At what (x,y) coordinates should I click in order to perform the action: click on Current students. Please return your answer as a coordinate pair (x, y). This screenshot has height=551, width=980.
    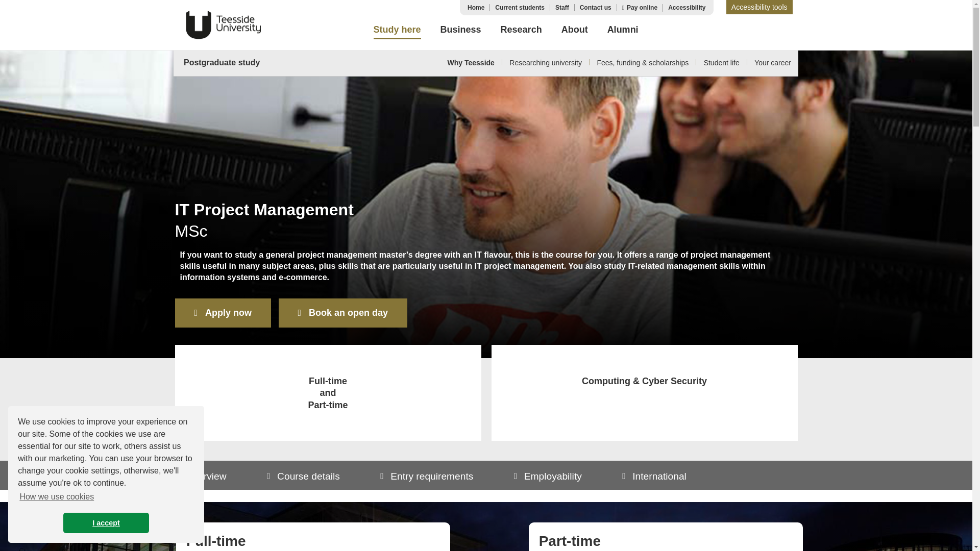
    Looking at the image, I should click on (520, 7).